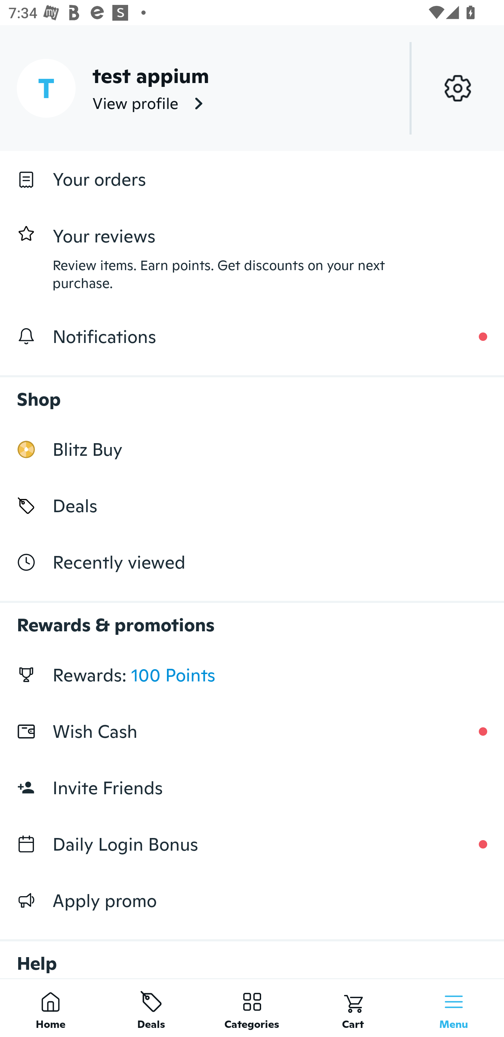 This screenshot has width=504, height=1037. What do you see at coordinates (252, 179) in the screenshot?
I see `Your orders` at bounding box center [252, 179].